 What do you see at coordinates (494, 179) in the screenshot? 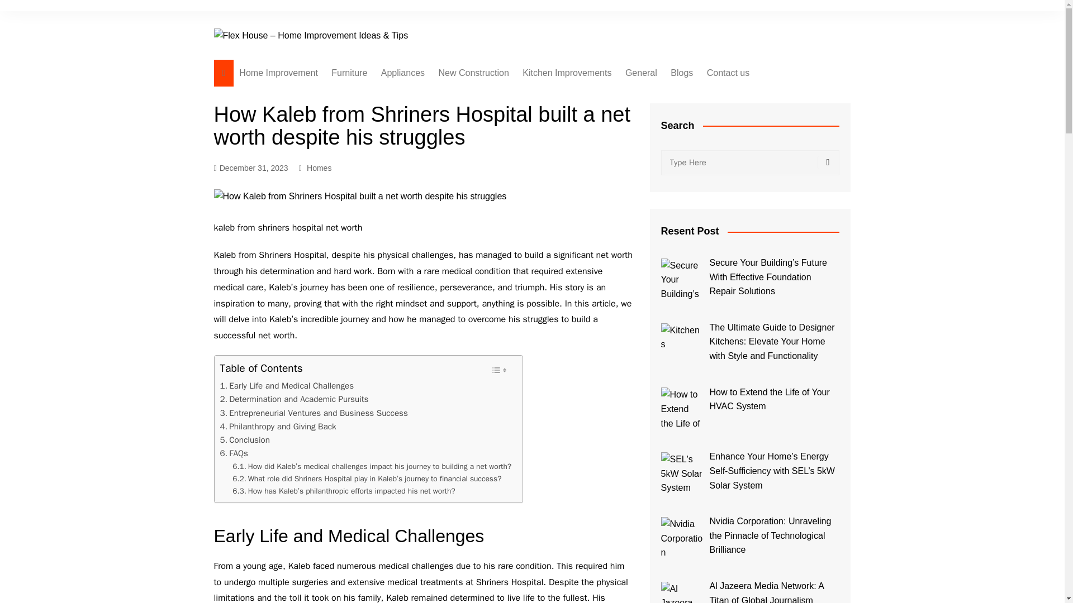
I see `Real Estate Business` at bounding box center [494, 179].